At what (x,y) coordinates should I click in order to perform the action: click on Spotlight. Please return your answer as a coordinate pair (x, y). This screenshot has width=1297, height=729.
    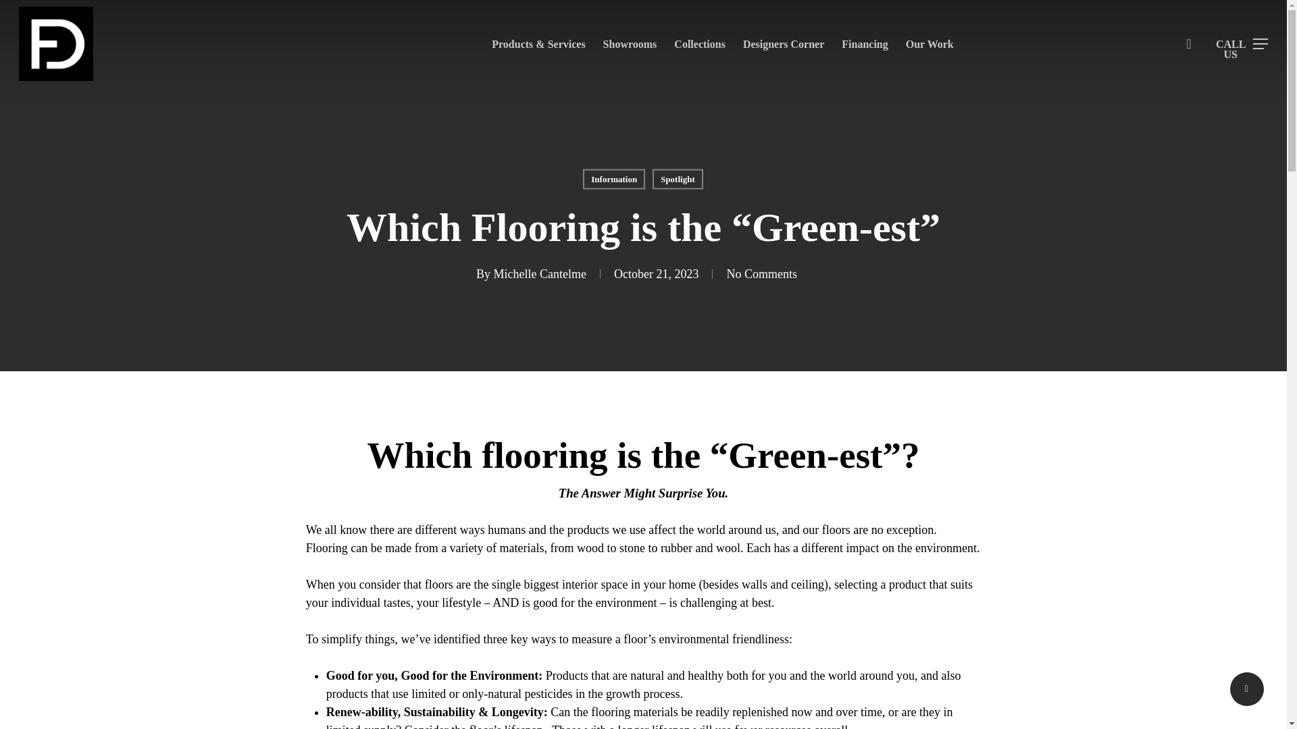
    Looking at the image, I should click on (677, 178).